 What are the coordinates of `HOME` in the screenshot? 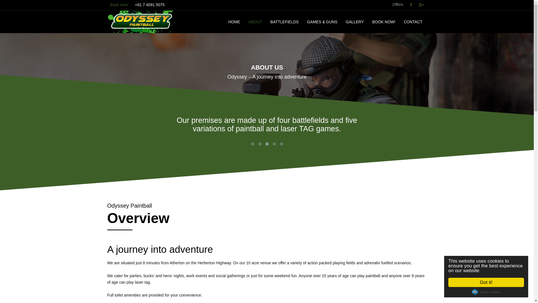 It's located at (234, 22).